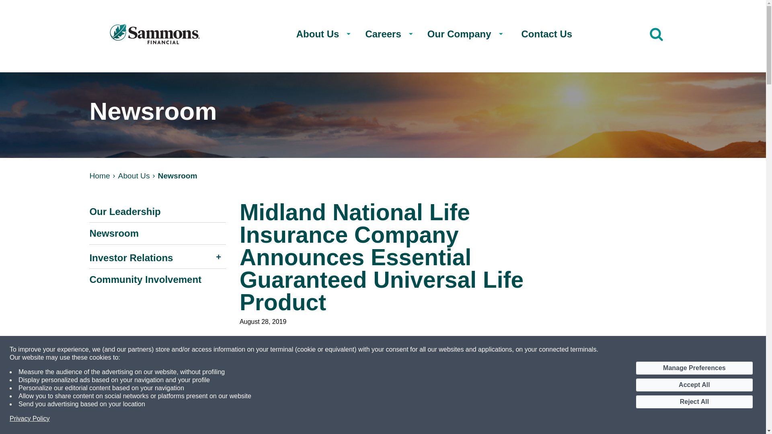  Describe the element at coordinates (320, 34) in the screenshot. I see `About Us` at that location.